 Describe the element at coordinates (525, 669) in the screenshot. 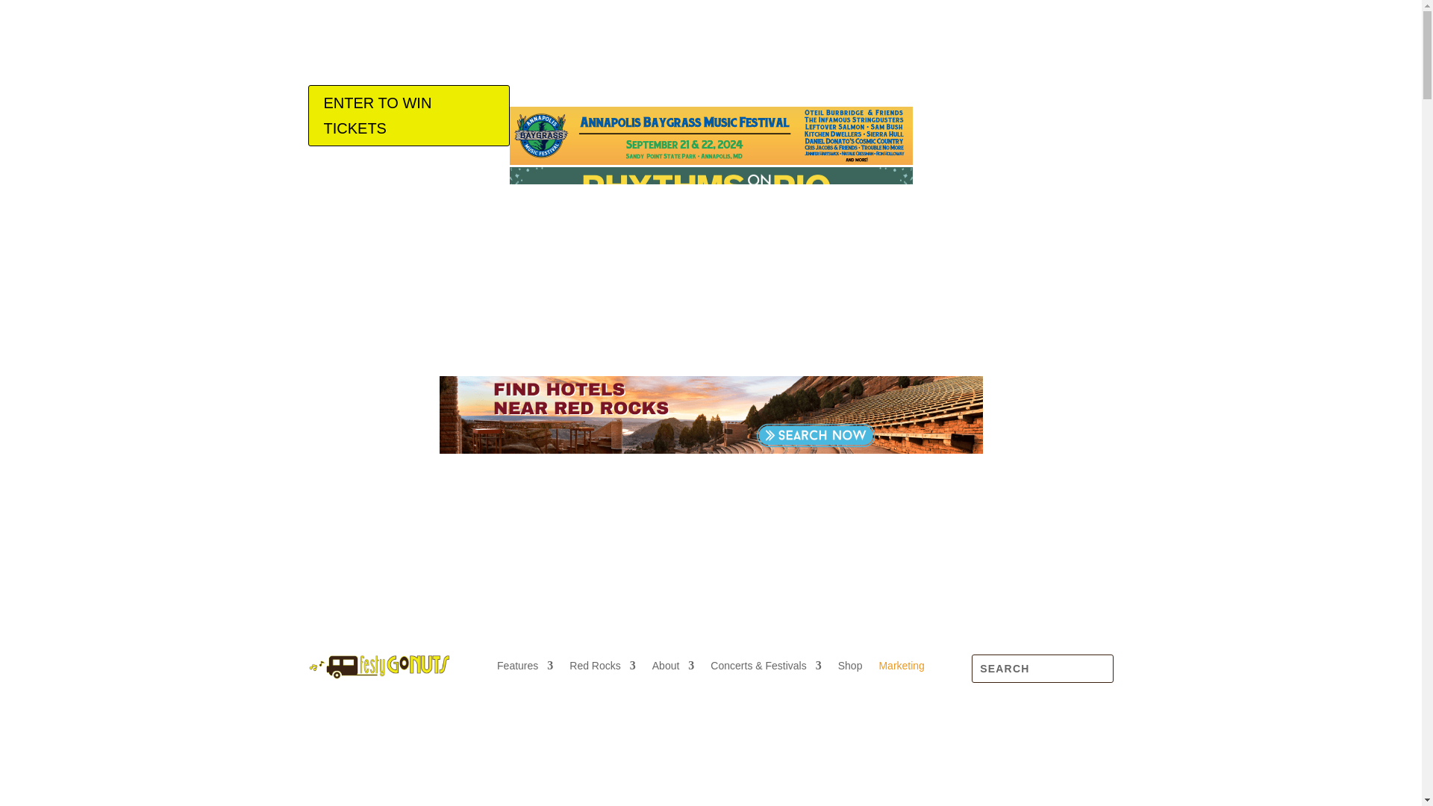

I see `Features` at that location.